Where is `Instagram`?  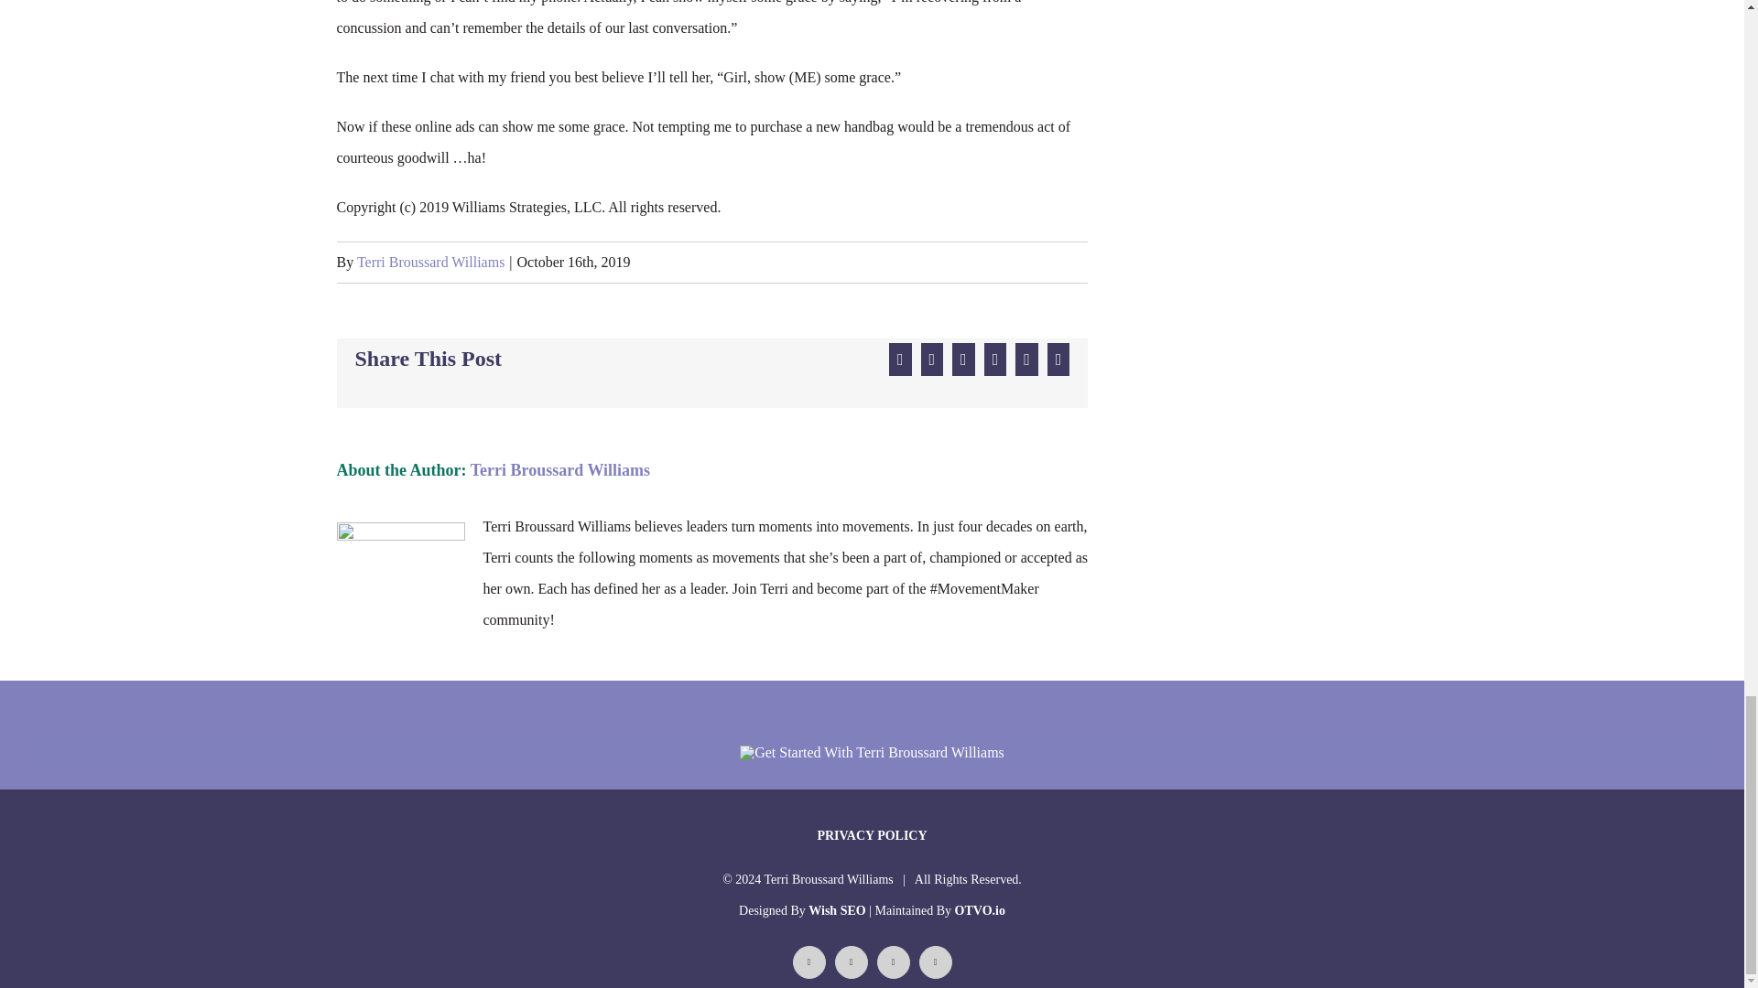 Instagram is located at coordinates (936, 962).